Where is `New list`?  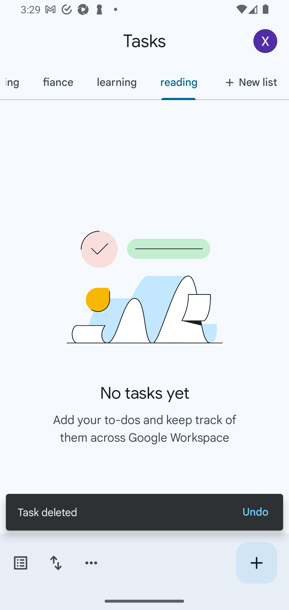
New list is located at coordinates (249, 82).